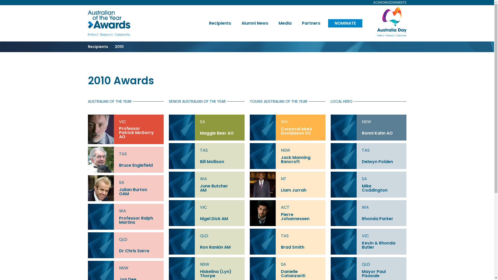  What do you see at coordinates (311, 23) in the screenshot?
I see `Partners` at bounding box center [311, 23].